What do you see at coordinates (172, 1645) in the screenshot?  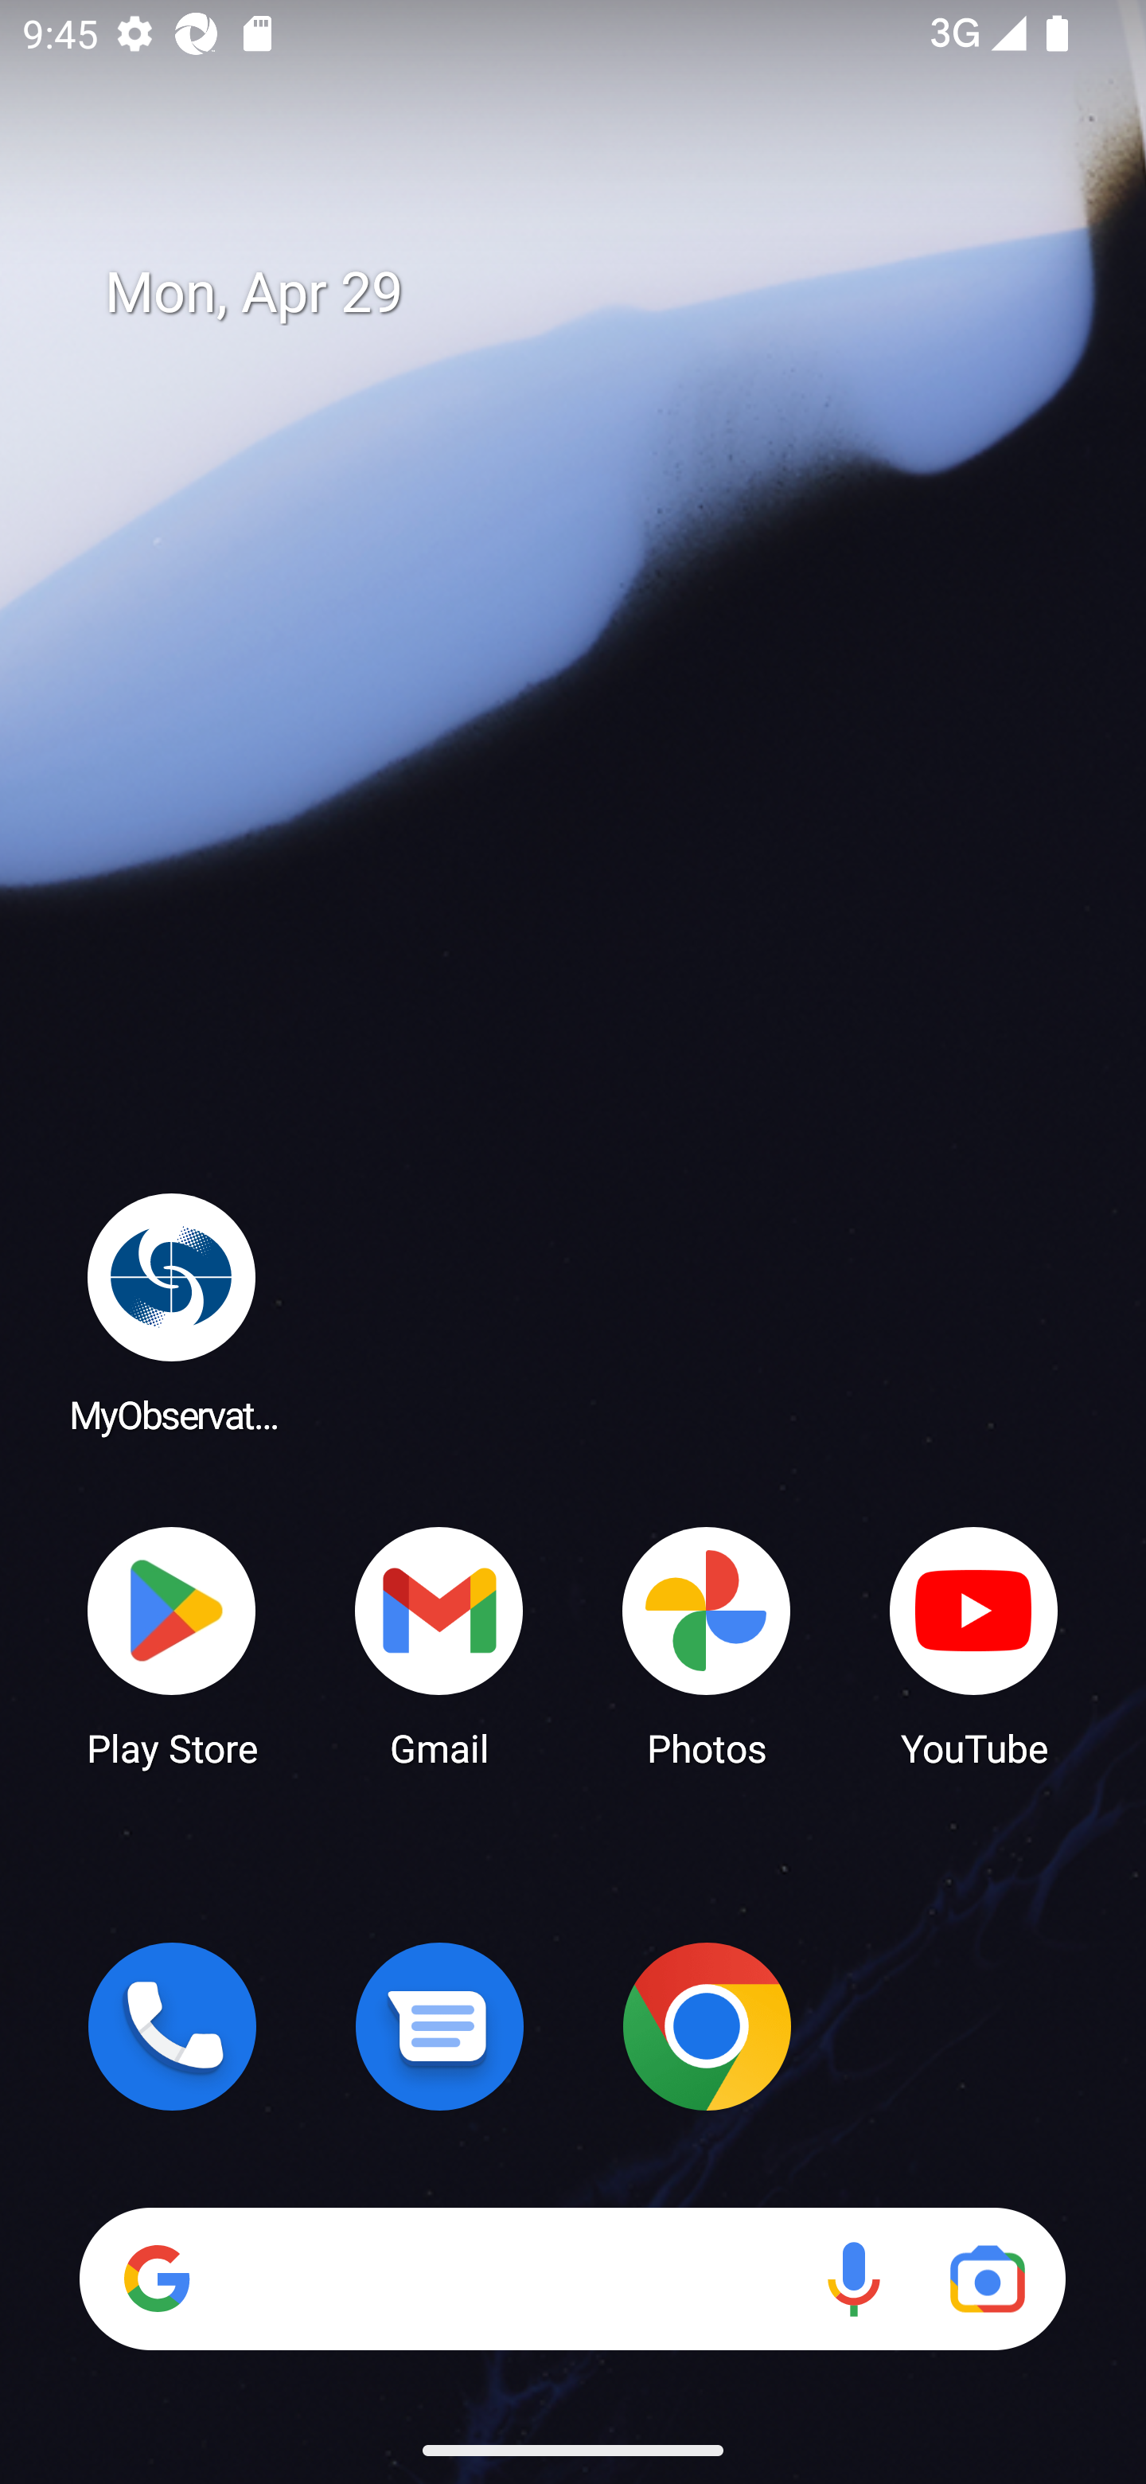 I see `Play Store` at bounding box center [172, 1645].